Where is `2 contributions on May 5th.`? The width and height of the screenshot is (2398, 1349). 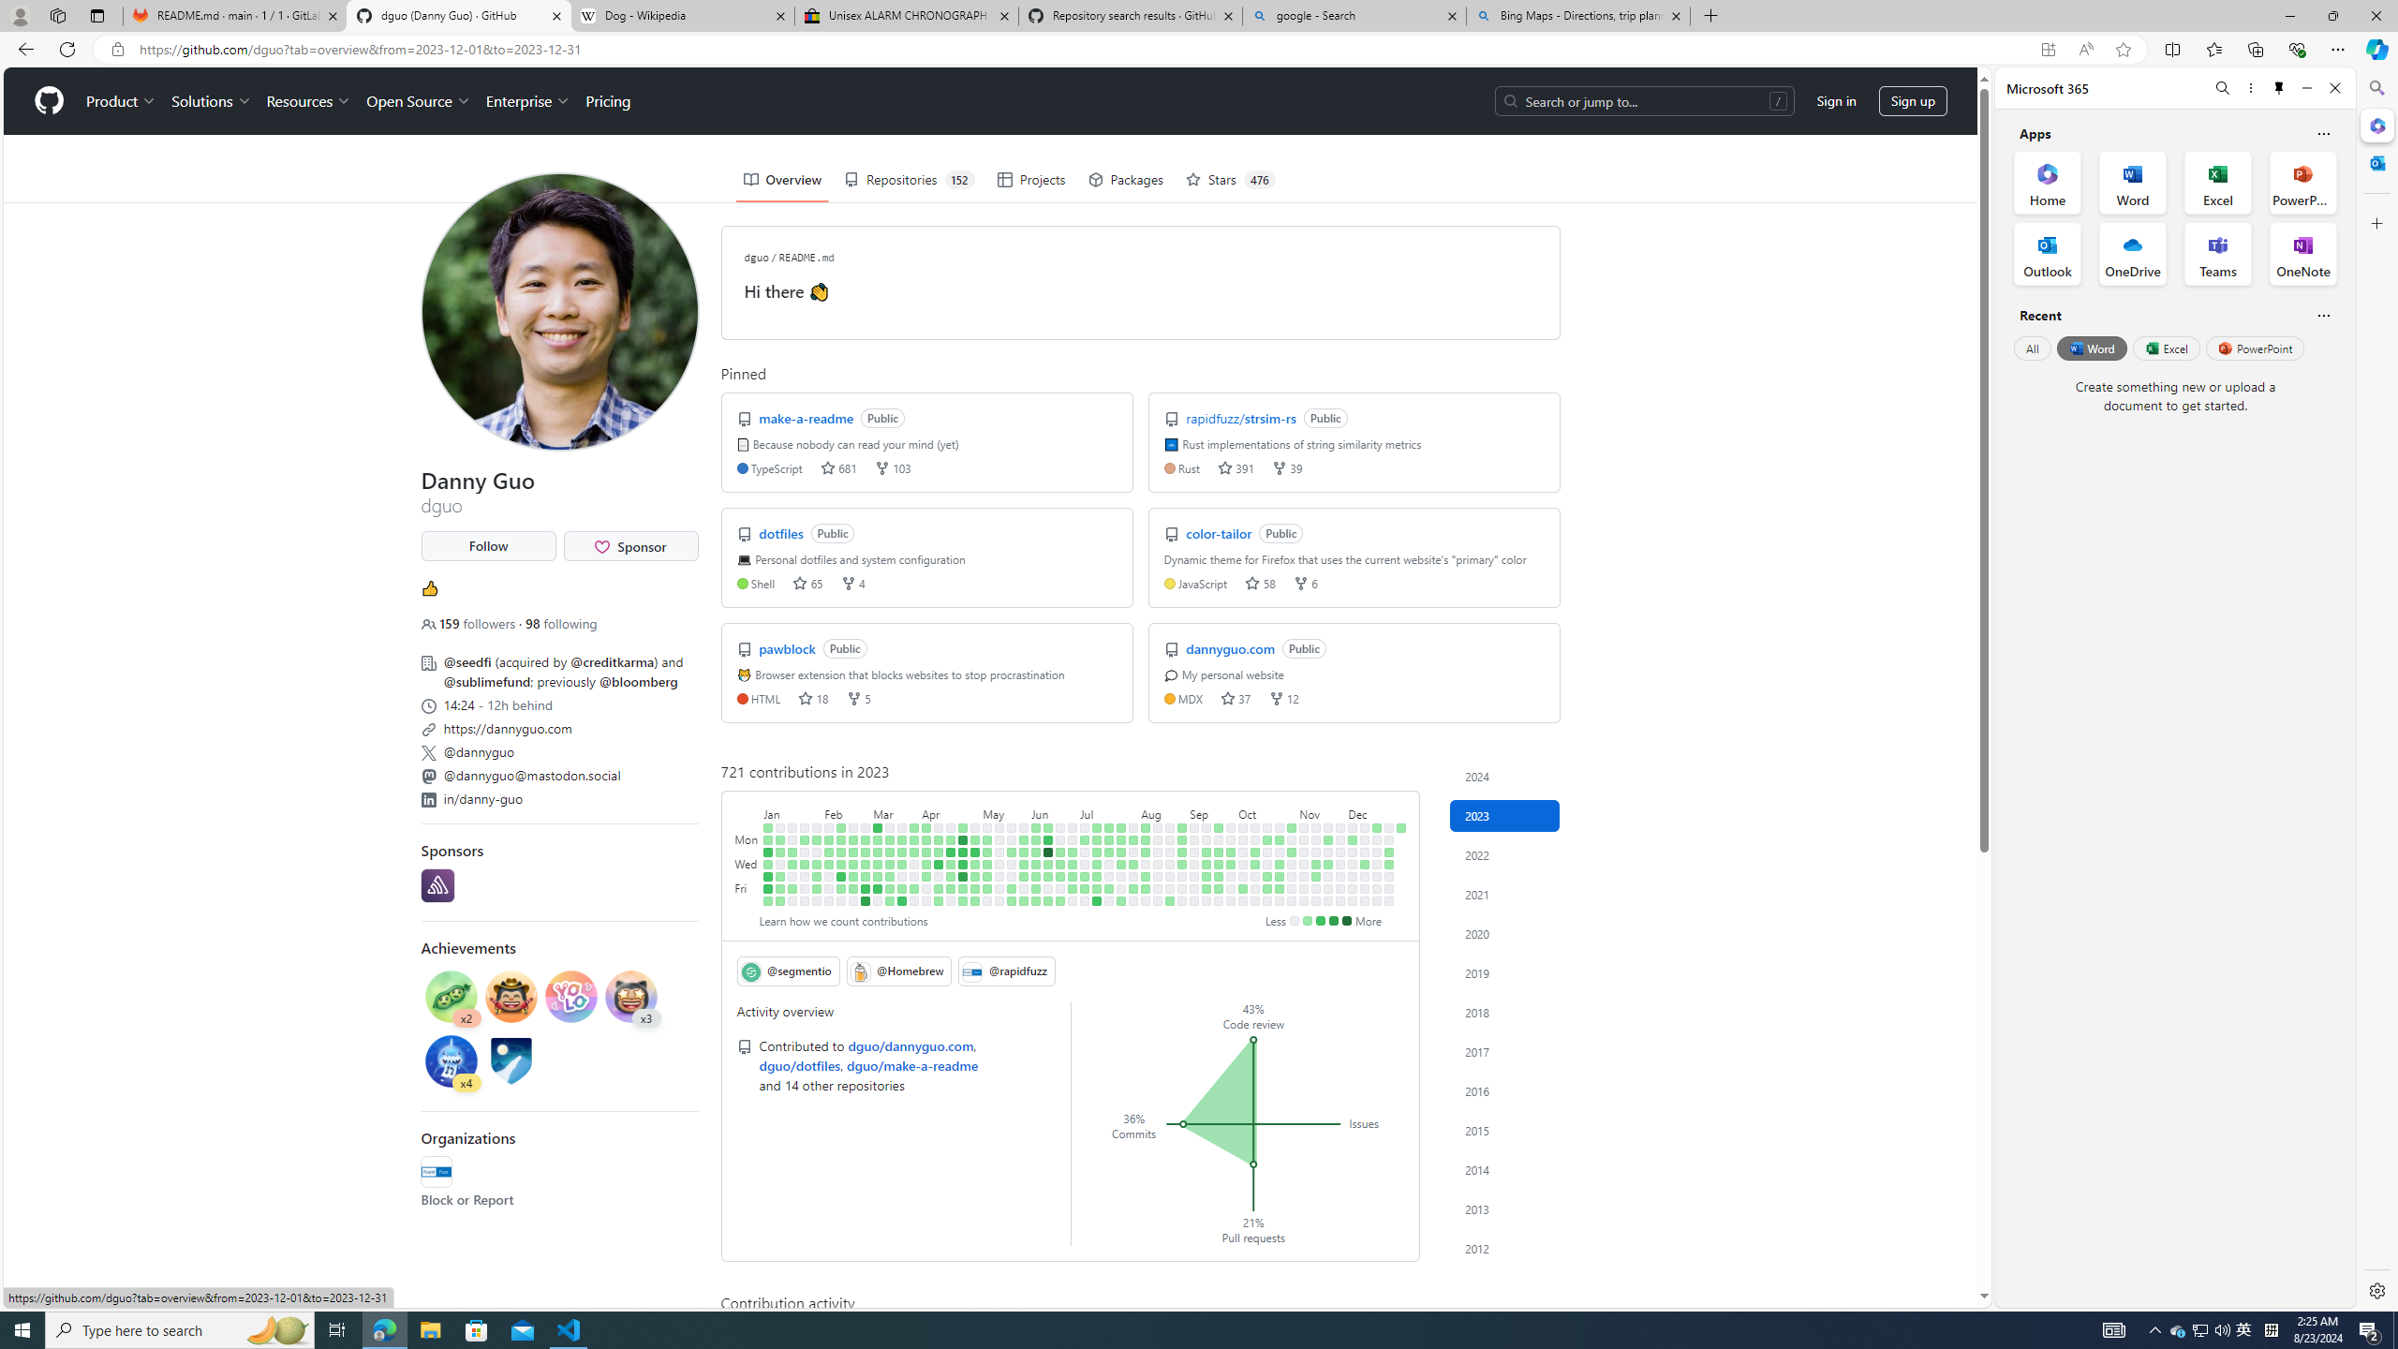
2 contributions on May 5th. is located at coordinates (976, 888).